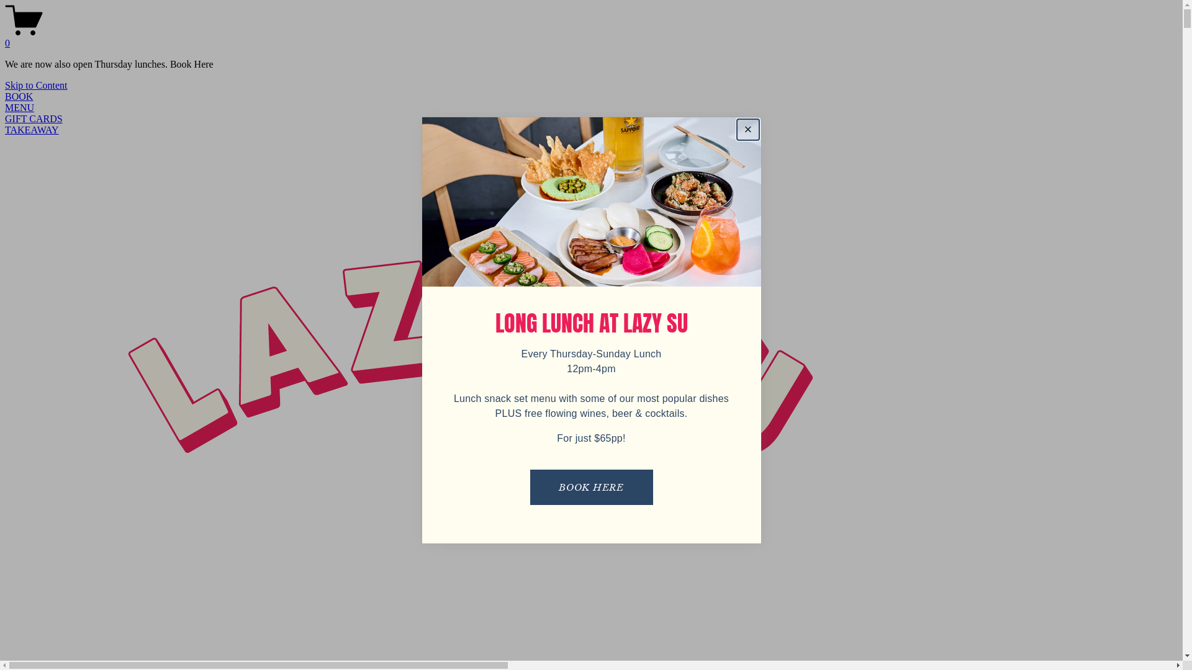  What do you see at coordinates (32, 130) in the screenshot?
I see `TAKEAWAY` at bounding box center [32, 130].